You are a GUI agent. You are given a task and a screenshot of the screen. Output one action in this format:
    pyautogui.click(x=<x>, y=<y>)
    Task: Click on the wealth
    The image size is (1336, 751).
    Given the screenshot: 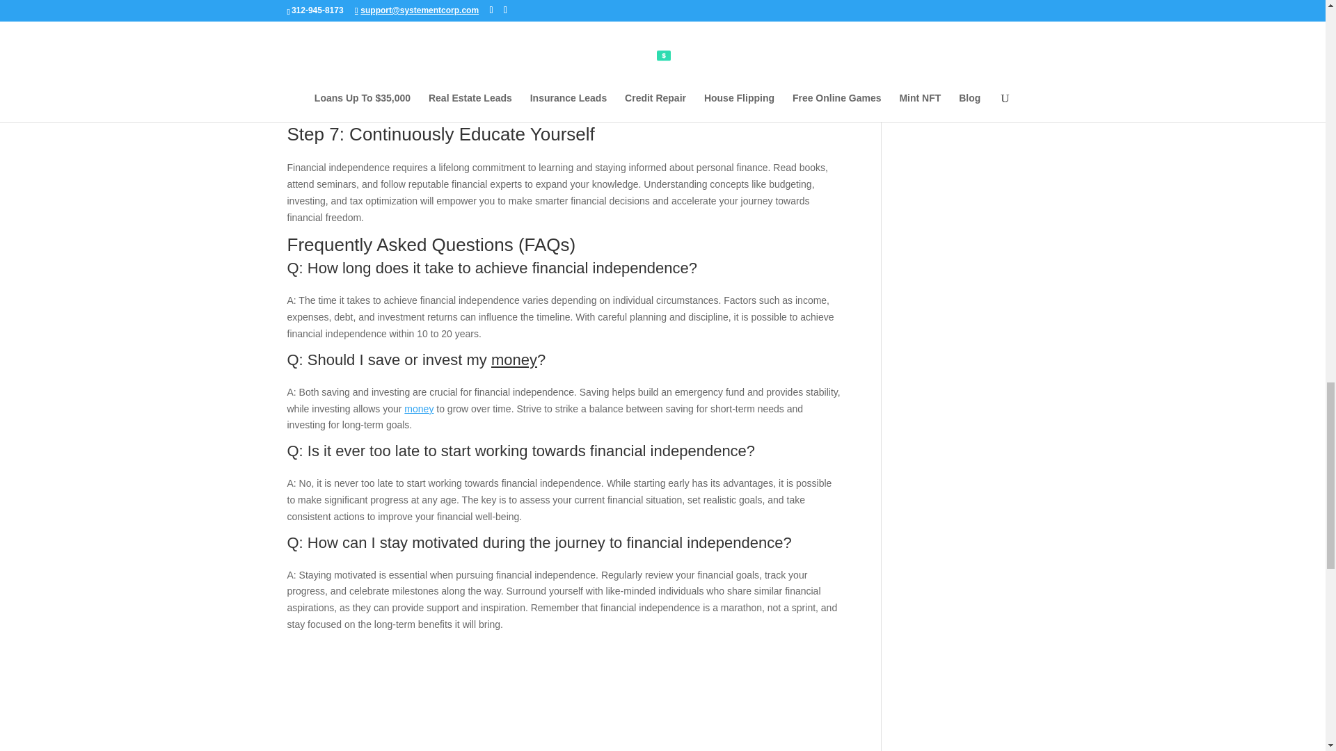 What is the action you would take?
    pyautogui.click(x=472, y=57)
    